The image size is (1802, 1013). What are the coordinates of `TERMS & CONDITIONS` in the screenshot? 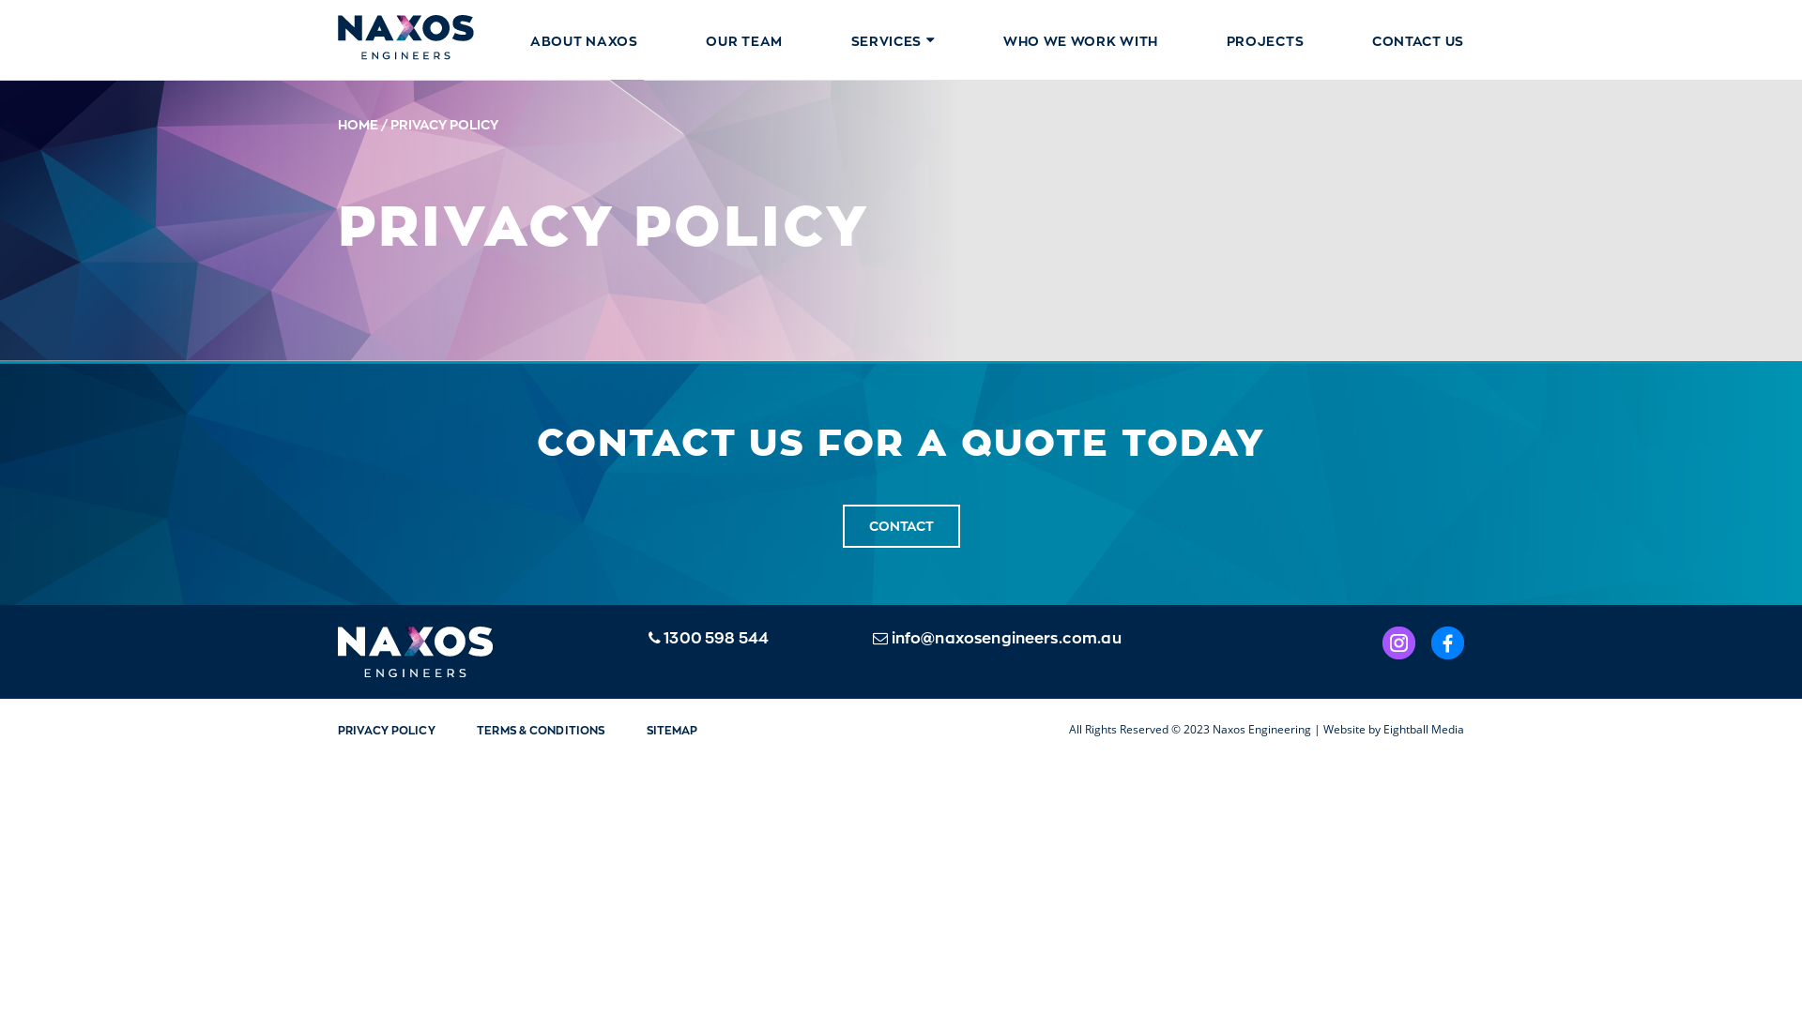 It's located at (541, 730).